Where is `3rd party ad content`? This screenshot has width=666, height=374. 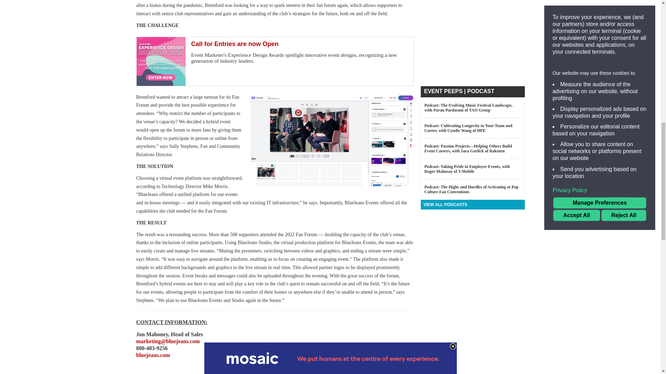 3rd party ad content is located at coordinates (472, 62).